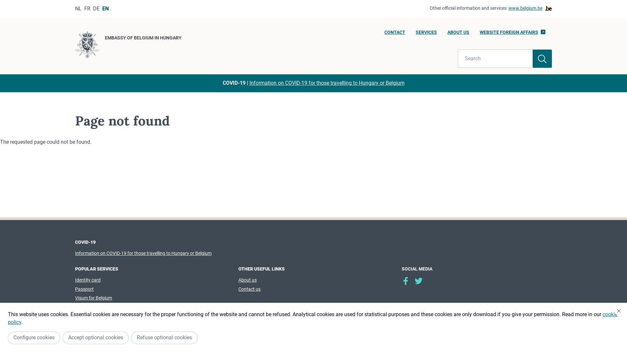  Describe the element at coordinates (128, 46) in the screenshot. I see `EMBASSY OF BELGIUM IN HUNGARY` at that location.